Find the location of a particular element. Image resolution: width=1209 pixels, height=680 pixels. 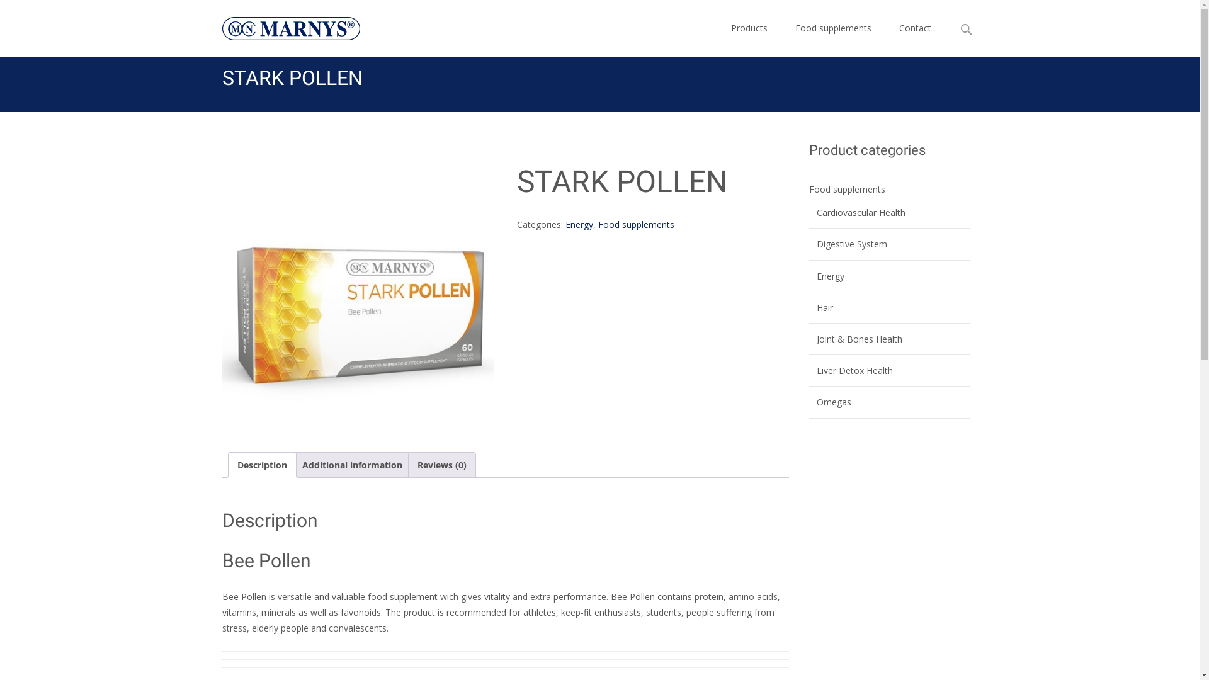

Energy is located at coordinates (579, 224).